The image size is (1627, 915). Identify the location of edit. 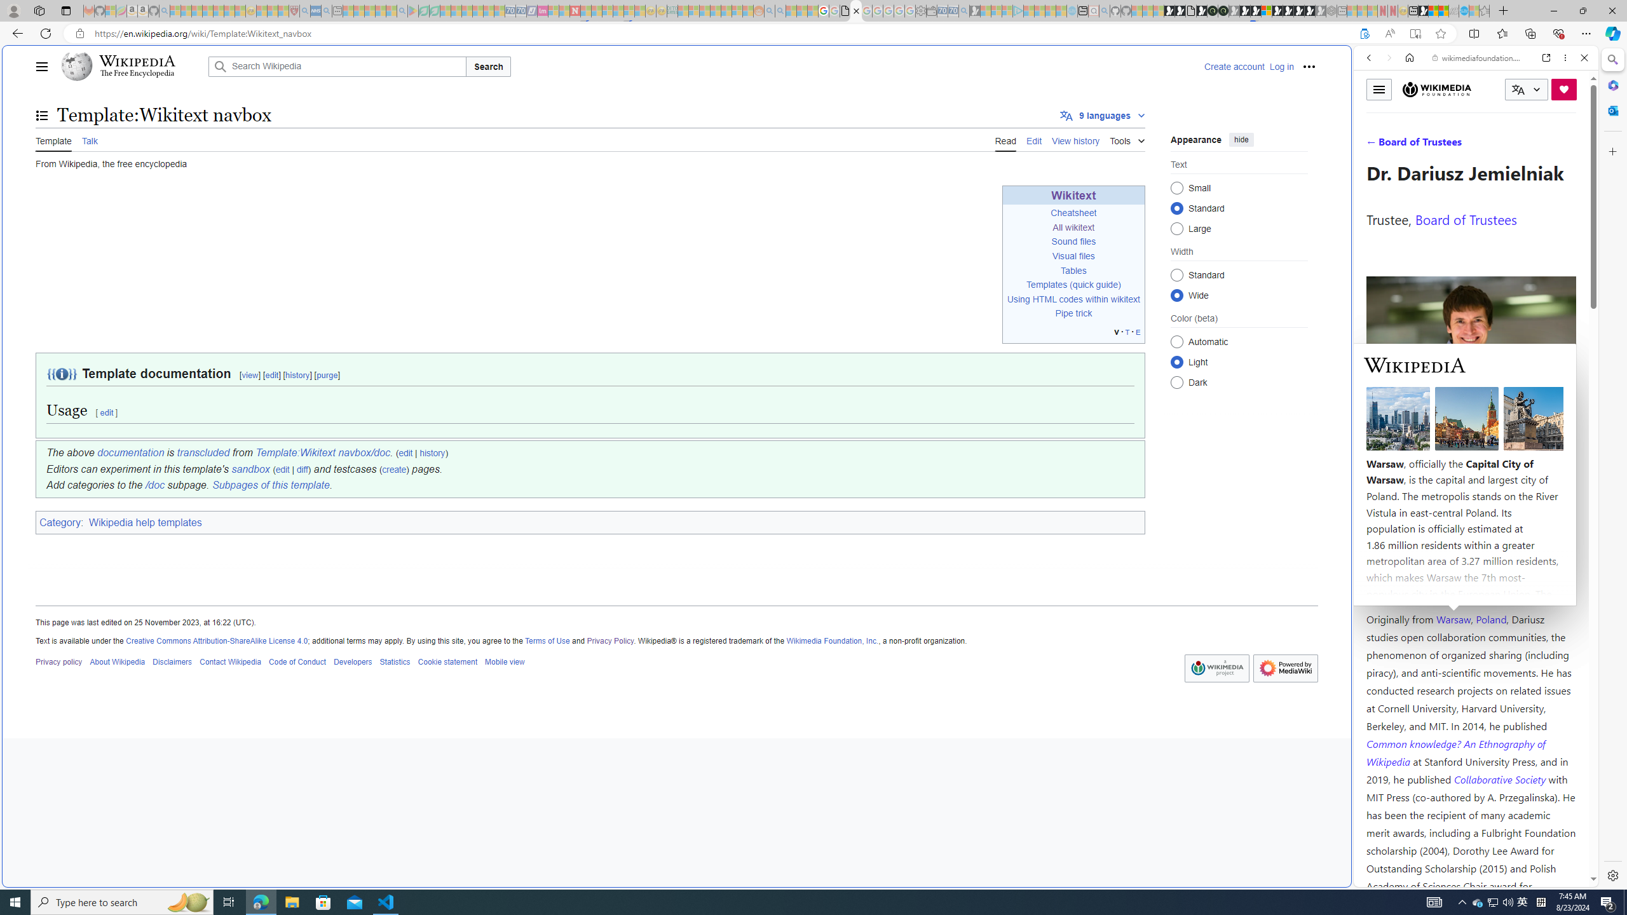
(282, 470).